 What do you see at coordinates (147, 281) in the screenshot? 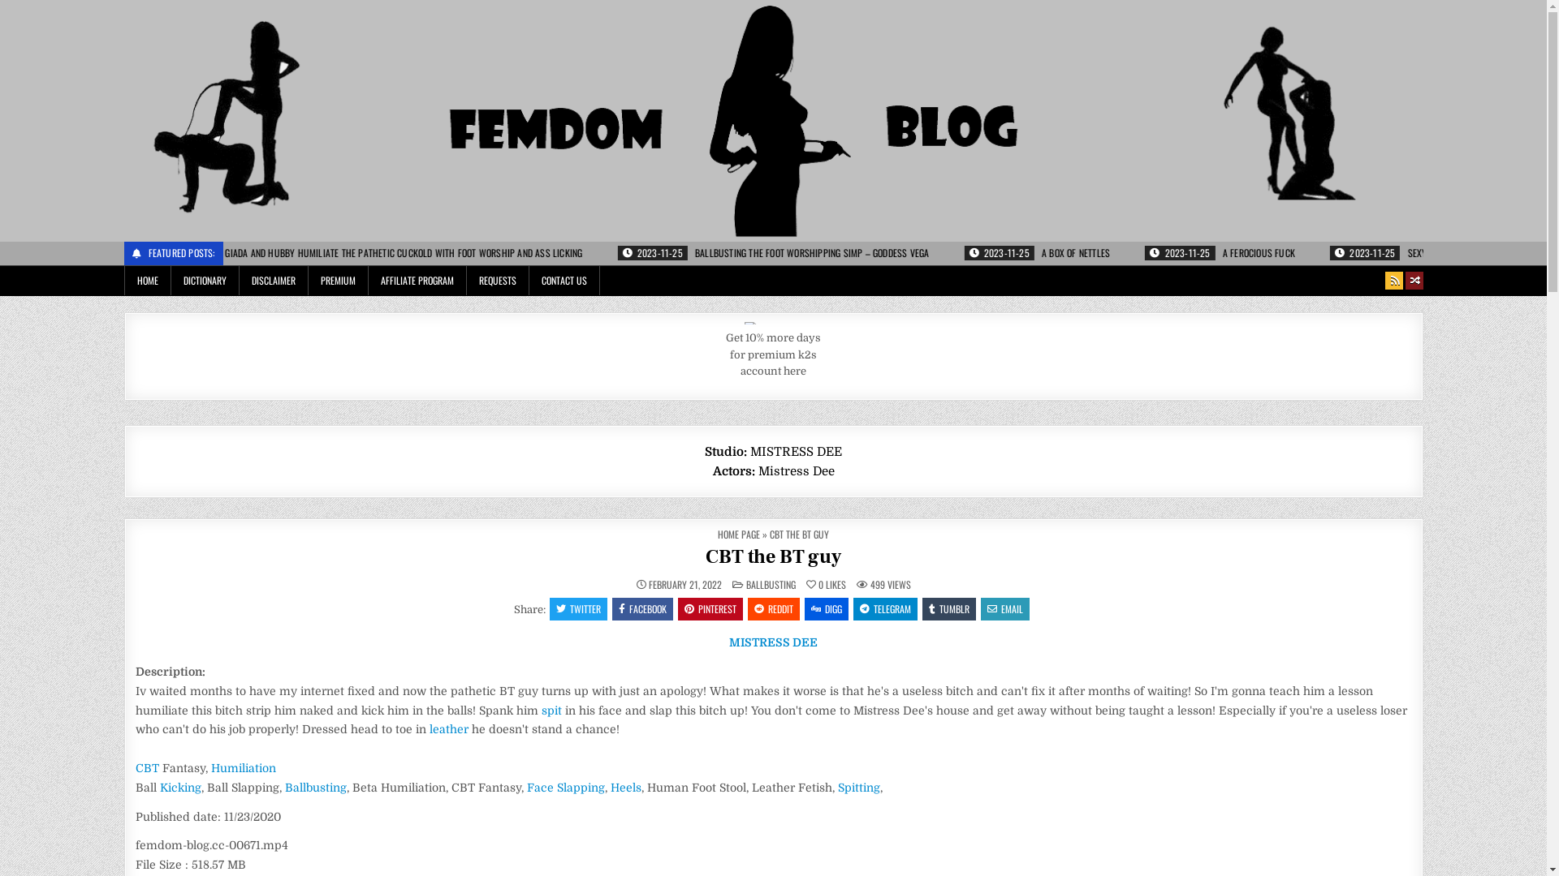
I see `HOME` at bounding box center [147, 281].